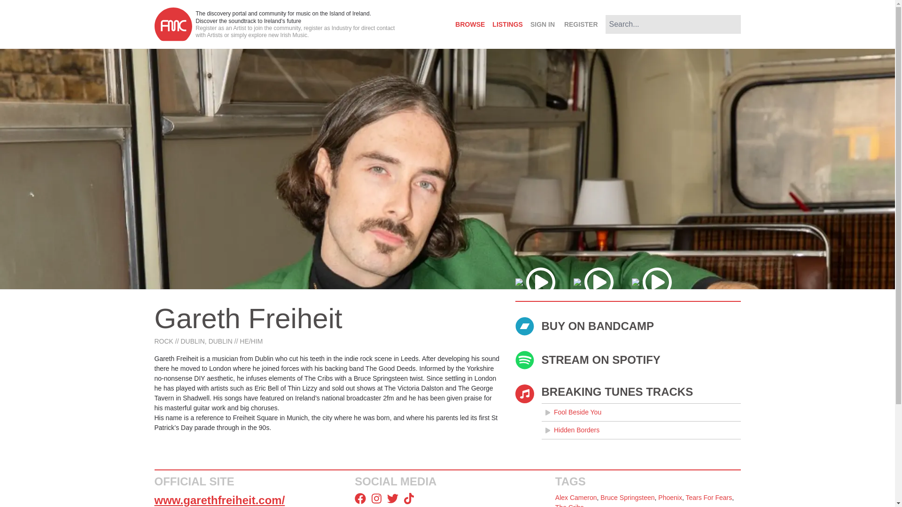  I want to click on STREAM ON SPOTIFY, so click(628, 360).